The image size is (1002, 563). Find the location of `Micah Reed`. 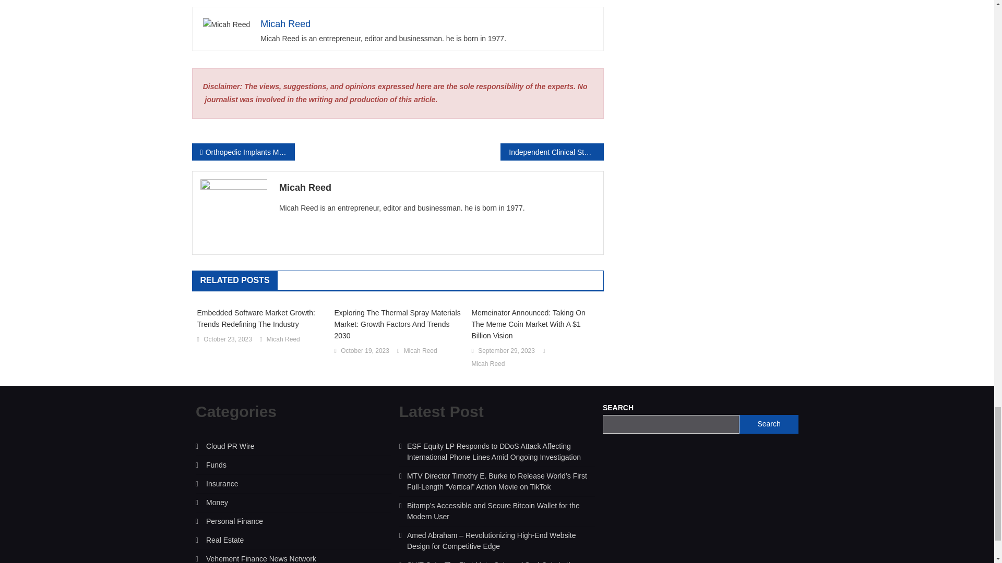

Micah Reed is located at coordinates (285, 24).